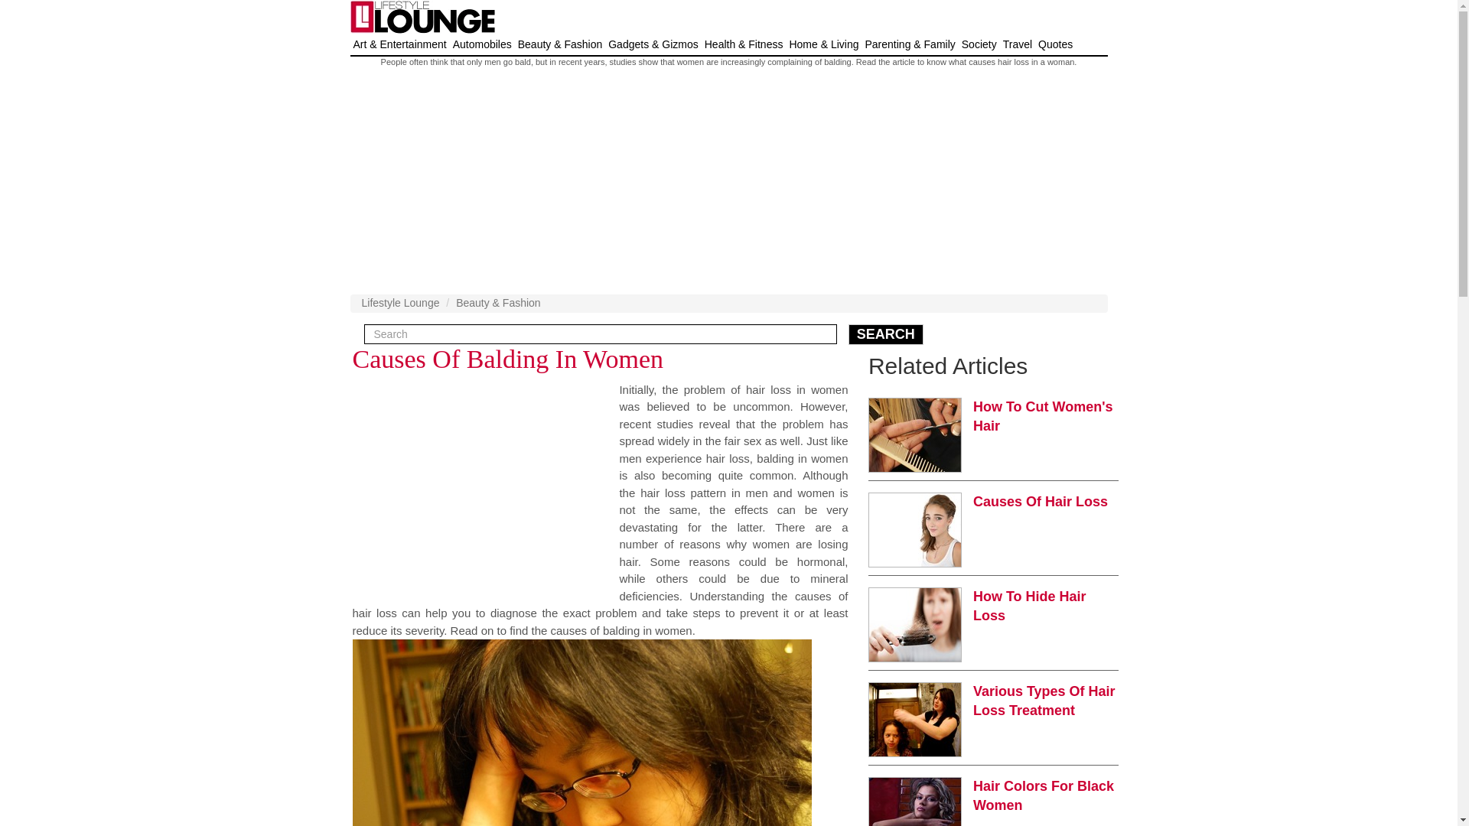 The width and height of the screenshot is (1469, 826). Describe the element at coordinates (1030, 606) in the screenshot. I see `How To Hide Hair Loss` at that location.